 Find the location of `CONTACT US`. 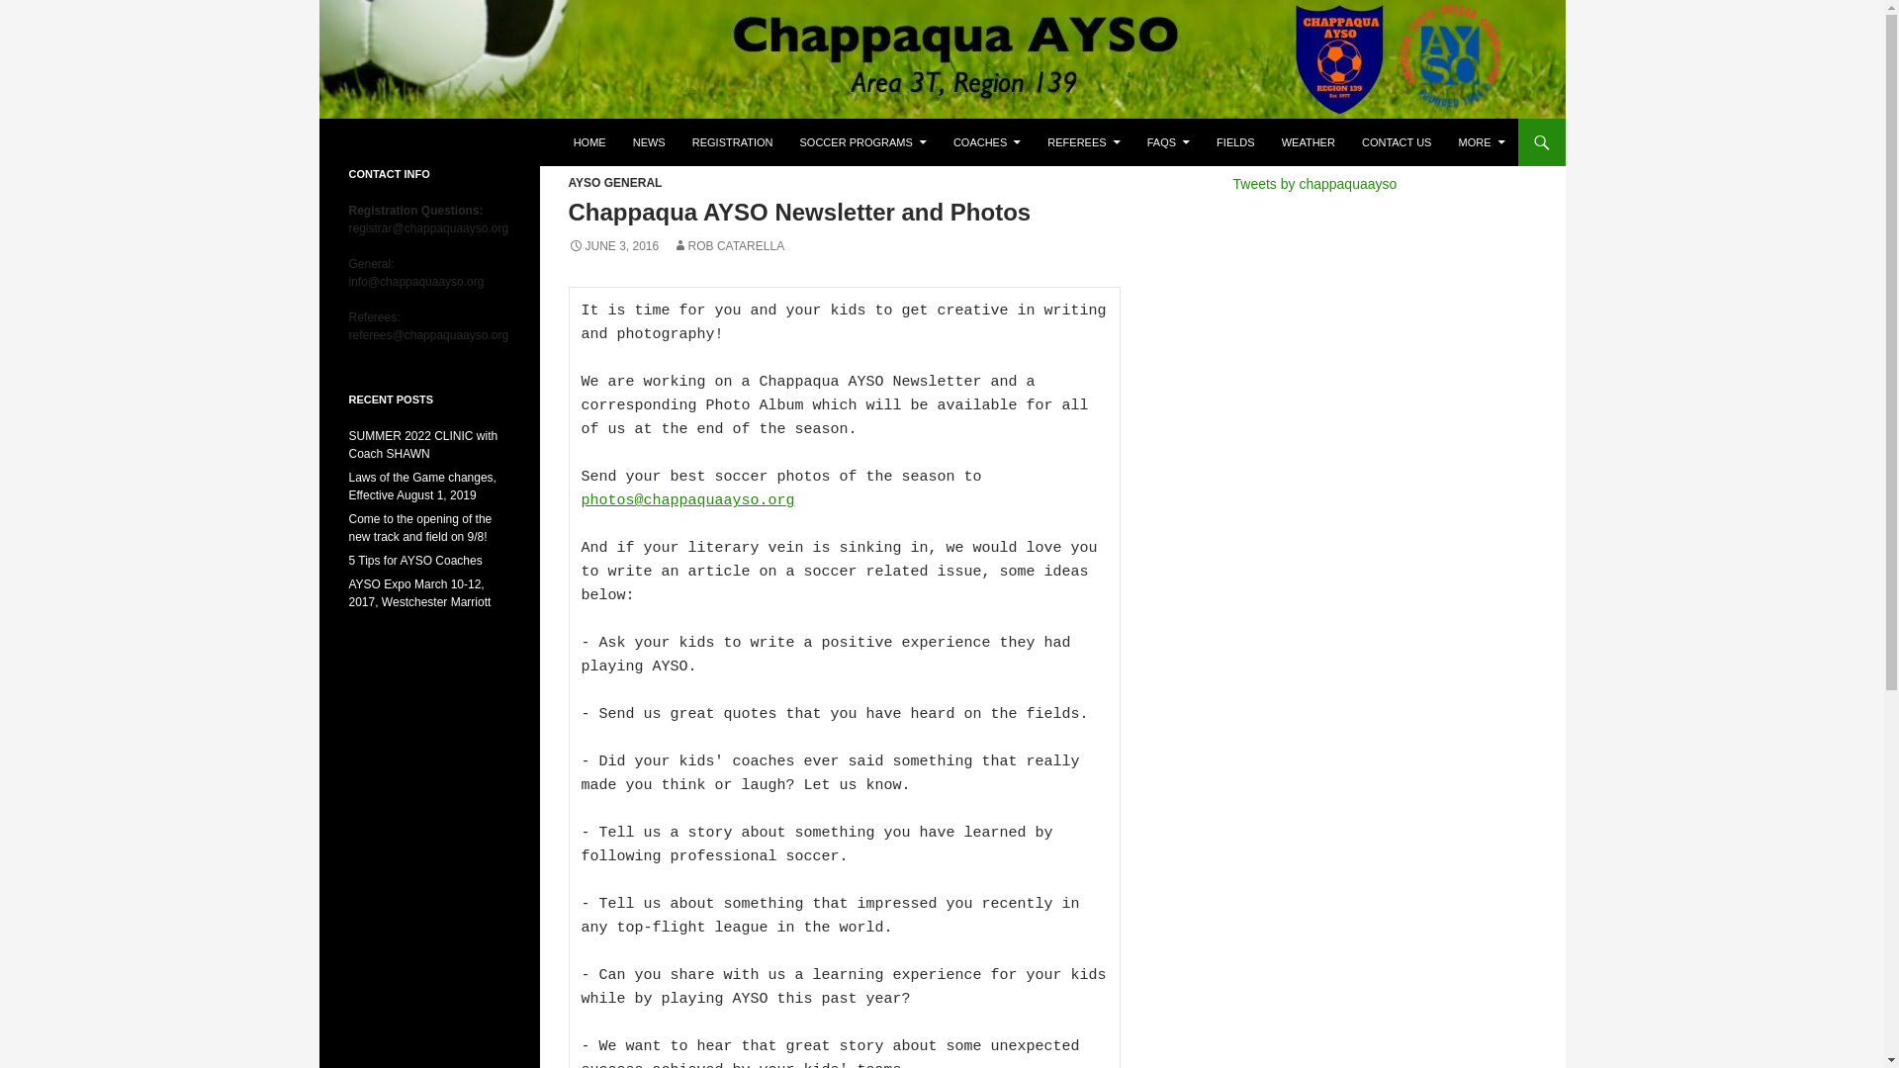

CONTACT US is located at coordinates (1397, 142).